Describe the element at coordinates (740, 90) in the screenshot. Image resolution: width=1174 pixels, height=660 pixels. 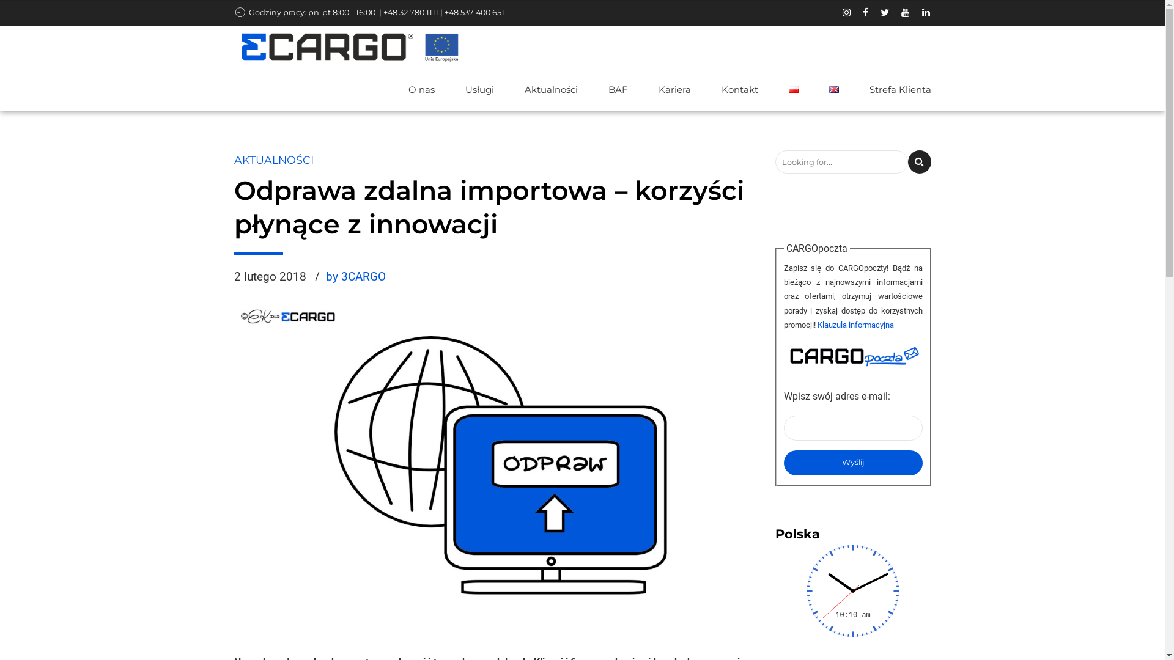
I see `Kontakt` at that location.